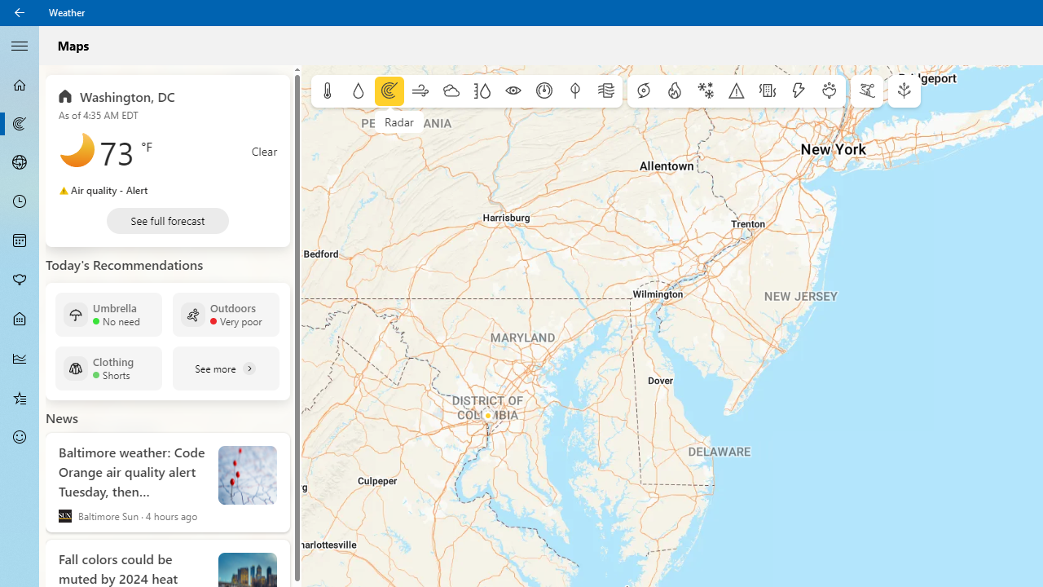 This screenshot has width=1043, height=587. What do you see at coordinates (20, 397) in the screenshot?
I see `Favorites - Not Selected` at bounding box center [20, 397].